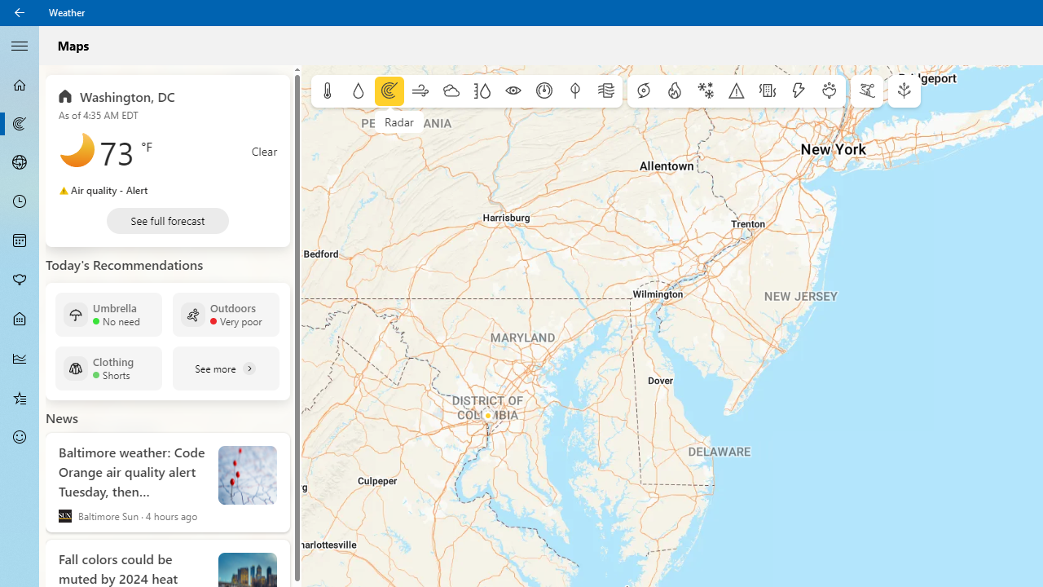 This screenshot has width=1043, height=587. What do you see at coordinates (20, 397) in the screenshot?
I see `Favorites - Not Selected` at bounding box center [20, 397].